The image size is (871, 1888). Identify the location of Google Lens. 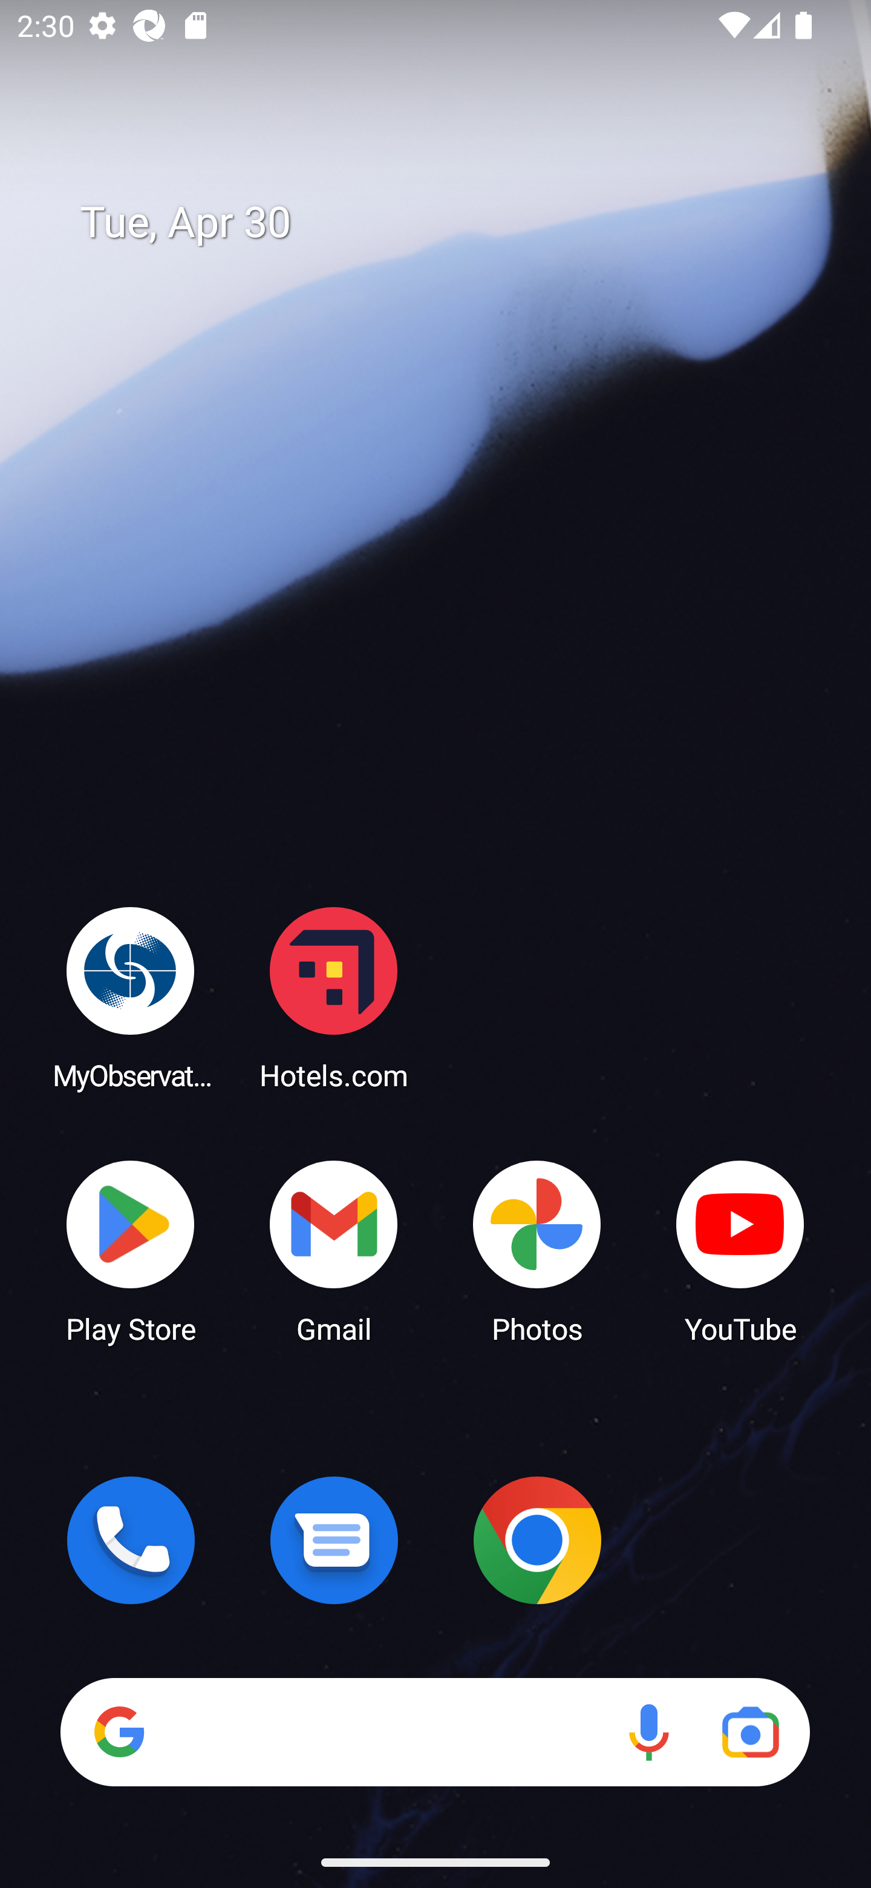
(750, 1732).